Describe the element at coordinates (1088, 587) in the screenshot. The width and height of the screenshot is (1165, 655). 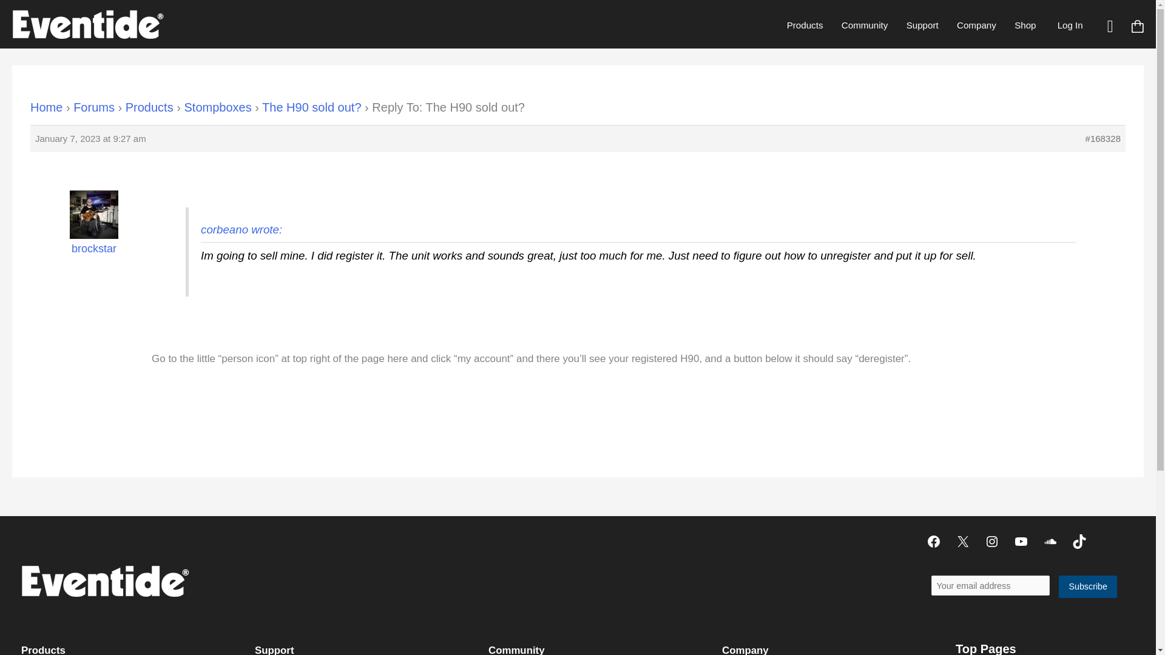
I see `Subscribe` at that location.